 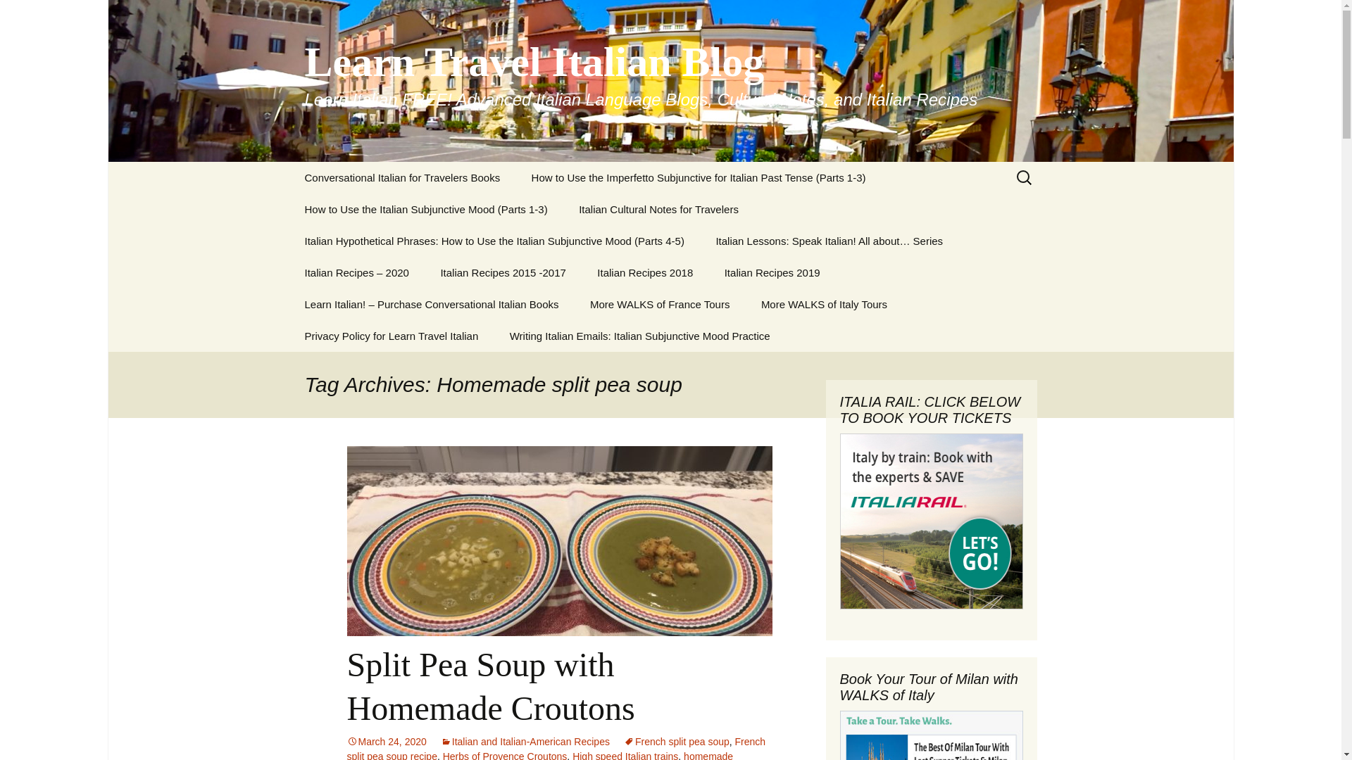 What do you see at coordinates (401, 177) in the screenshot?
I see `Conversational Italian for Travelers Books` at bounding box center [401, 177].